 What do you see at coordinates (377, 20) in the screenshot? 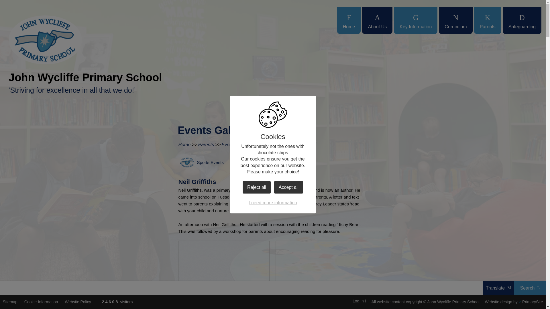
I see `About Us` at bounding box center [377, 20].